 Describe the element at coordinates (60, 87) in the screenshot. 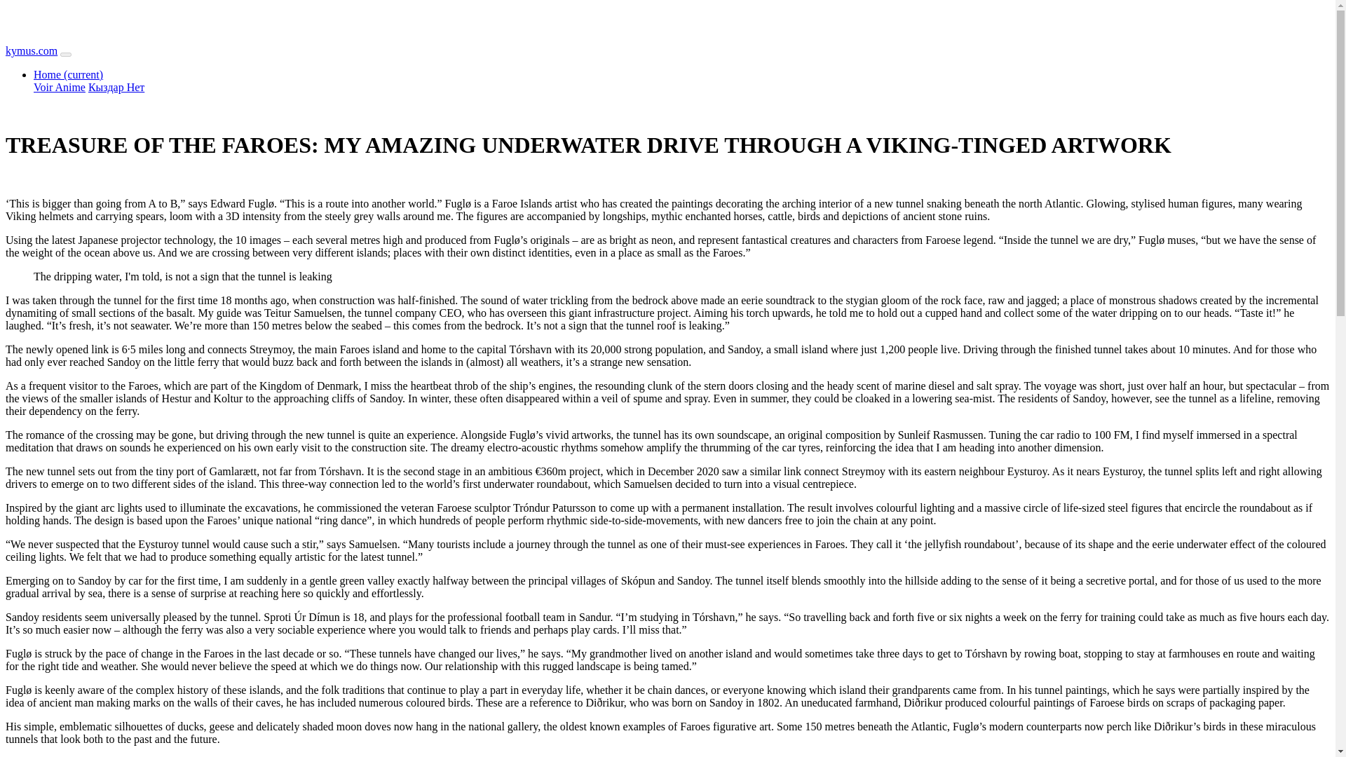

I see `Voir Anime` at that location.